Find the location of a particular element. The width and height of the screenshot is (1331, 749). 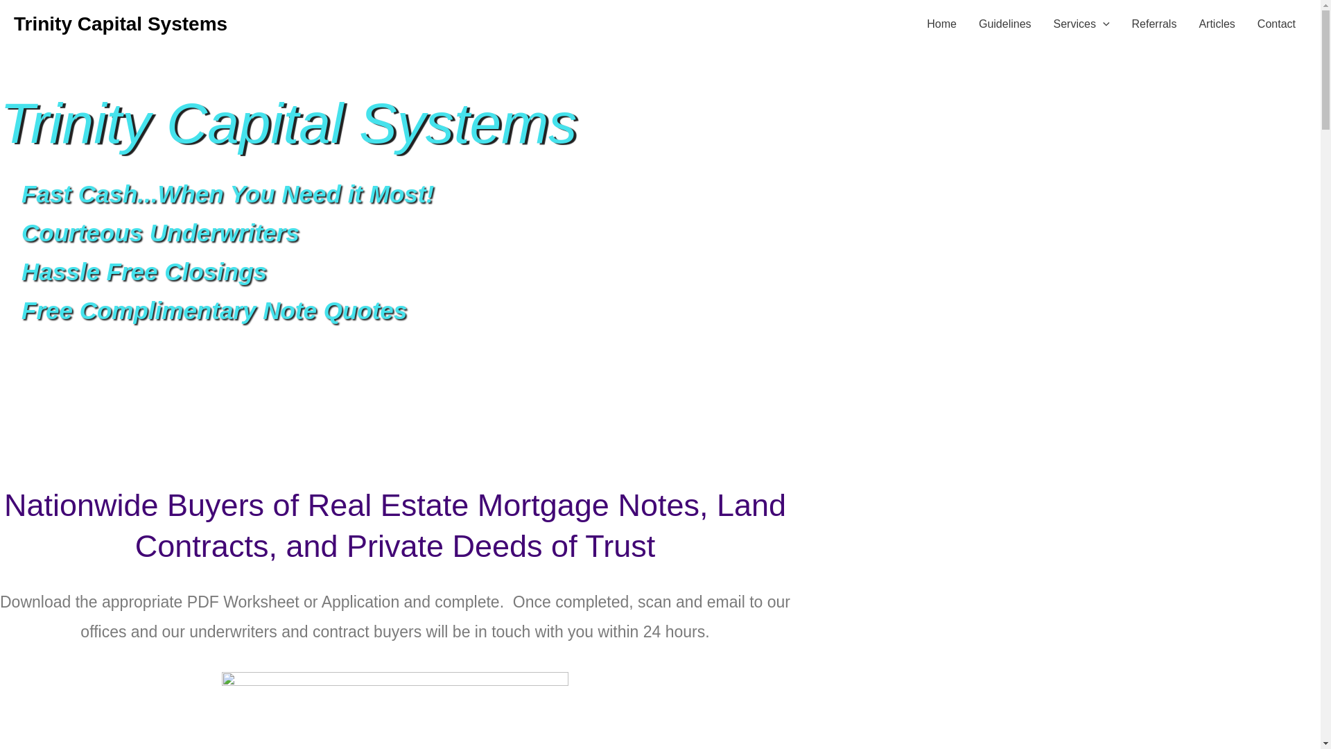

Guidelines is located at coordinates (1004, 24).